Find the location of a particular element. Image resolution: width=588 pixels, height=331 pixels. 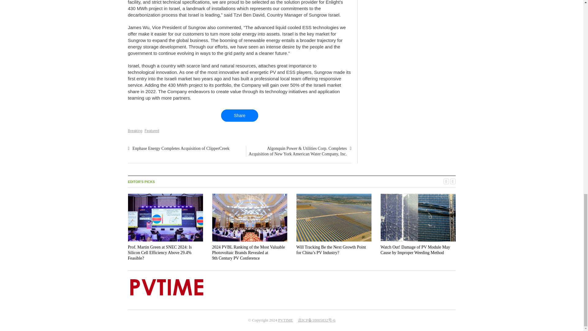

Share is located at coordinates (239, 116).